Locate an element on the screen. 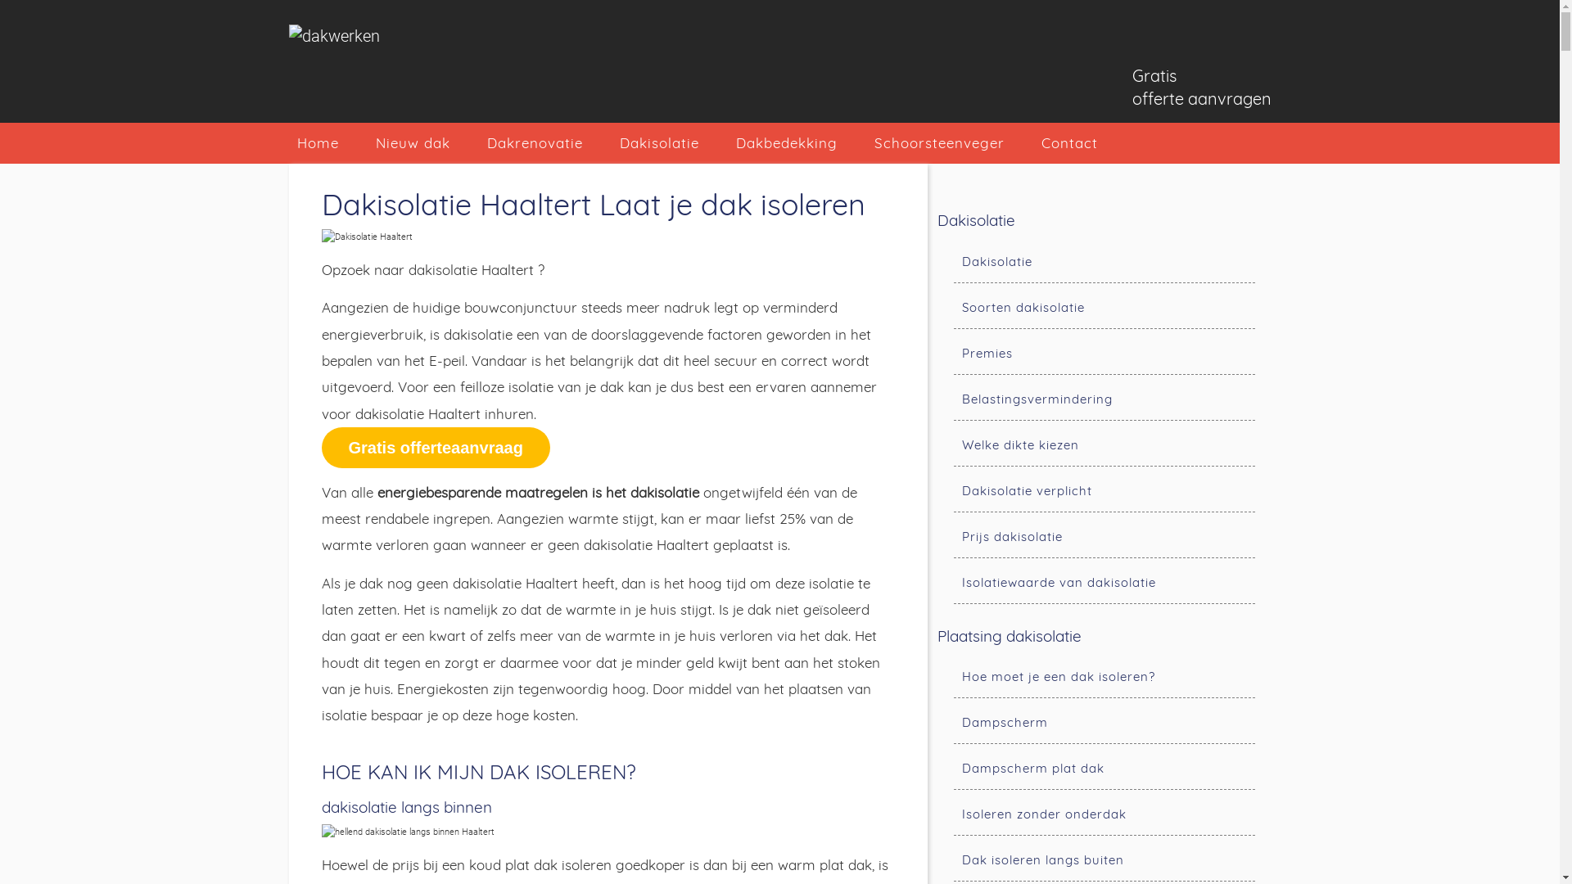  Belastingsvermindering is located at coordinates (1094, 399).